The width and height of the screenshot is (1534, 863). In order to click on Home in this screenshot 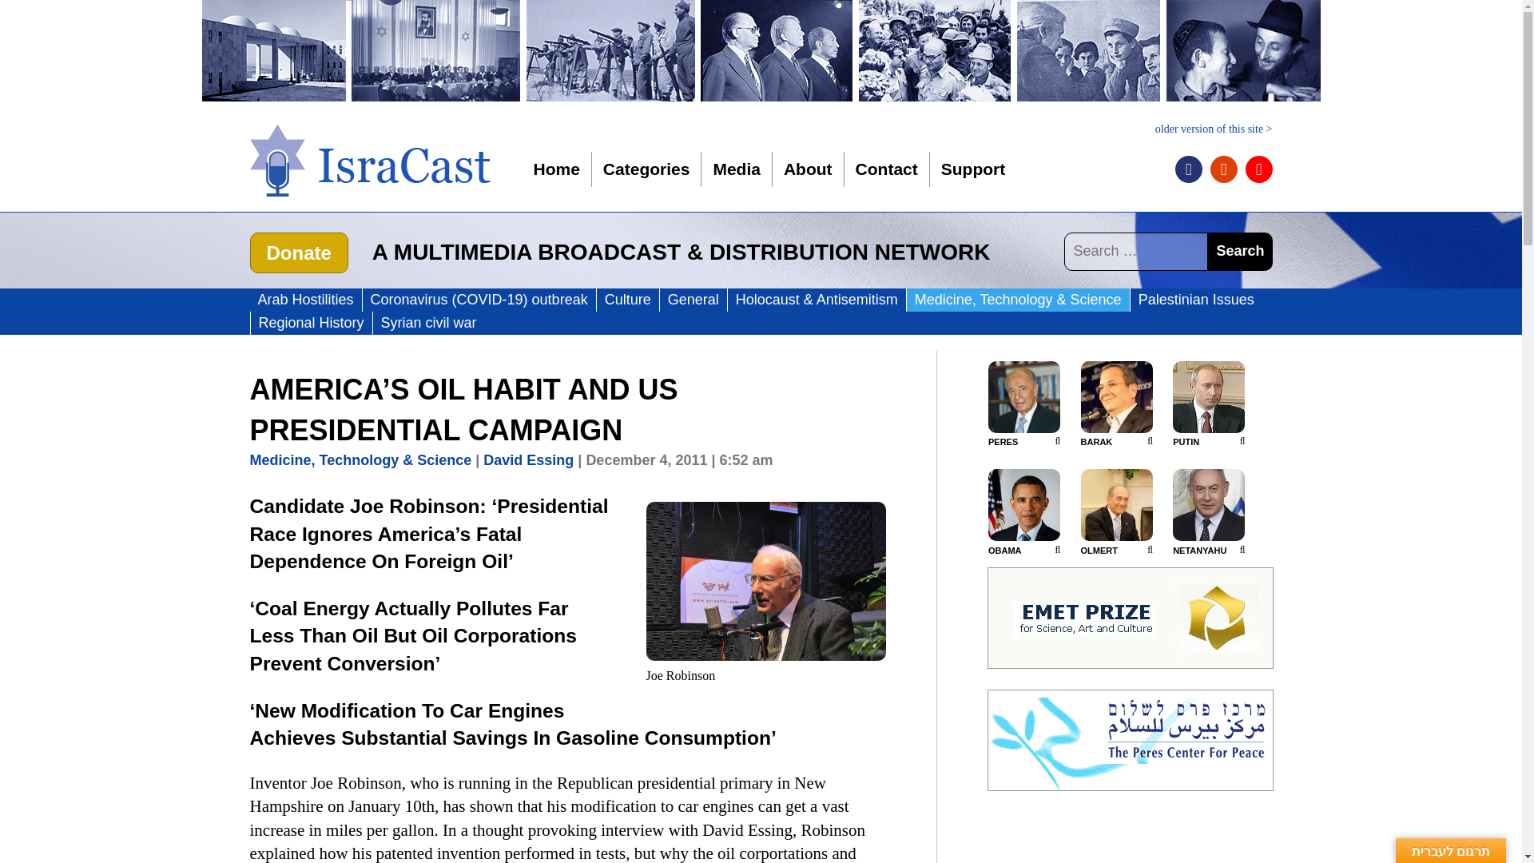, I will do `click(556, 169)`.